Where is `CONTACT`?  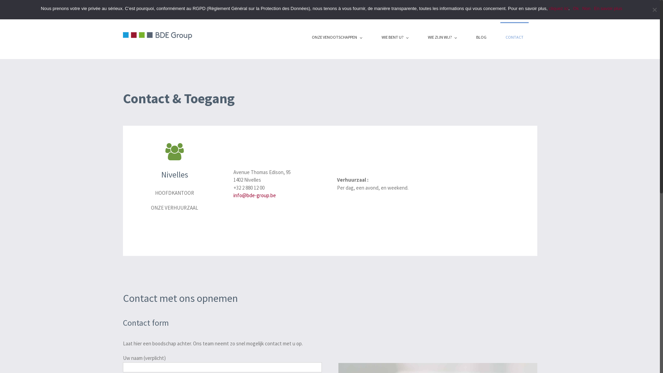
CONTACT is located at coordinates (514, 37).